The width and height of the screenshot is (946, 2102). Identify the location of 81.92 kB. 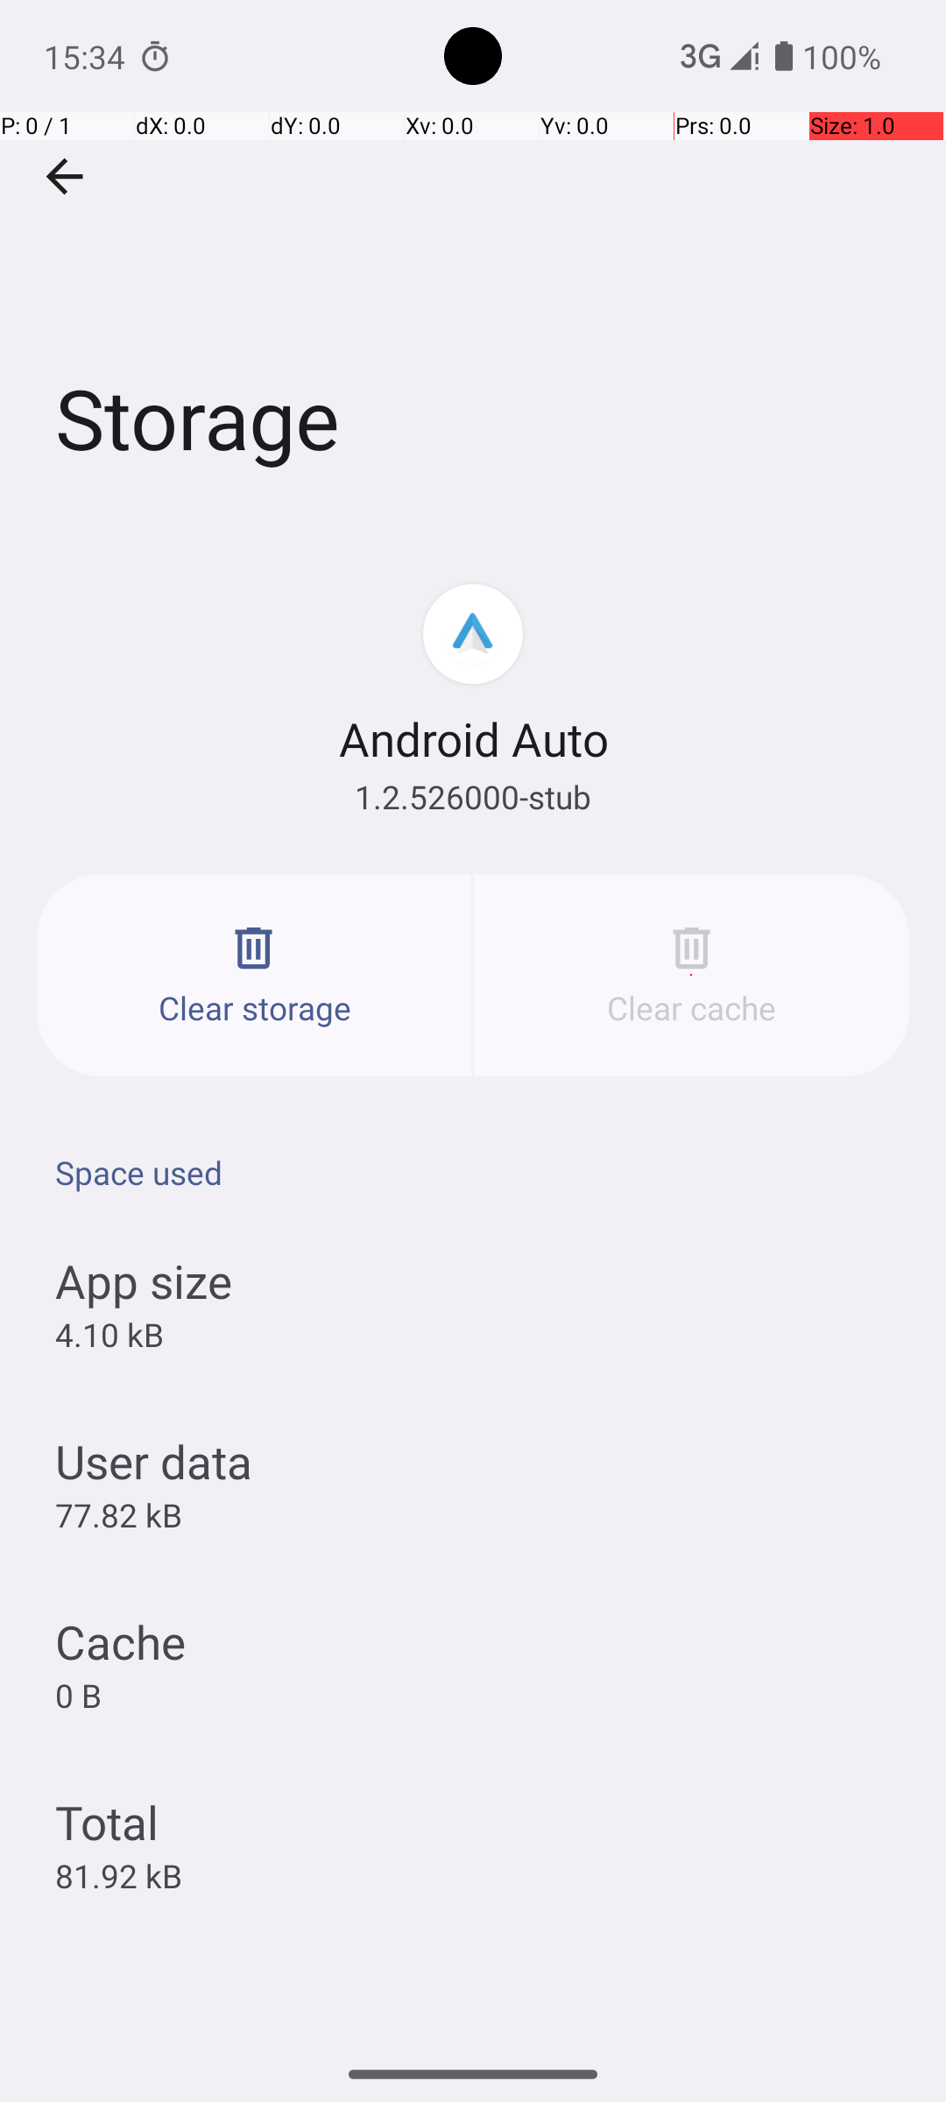
(119, 1876).